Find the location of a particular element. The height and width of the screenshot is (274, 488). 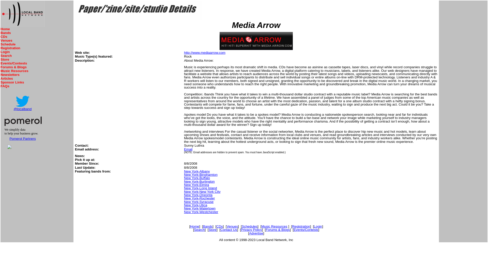

New York-Oneonta is located at coordinates (198, 195).